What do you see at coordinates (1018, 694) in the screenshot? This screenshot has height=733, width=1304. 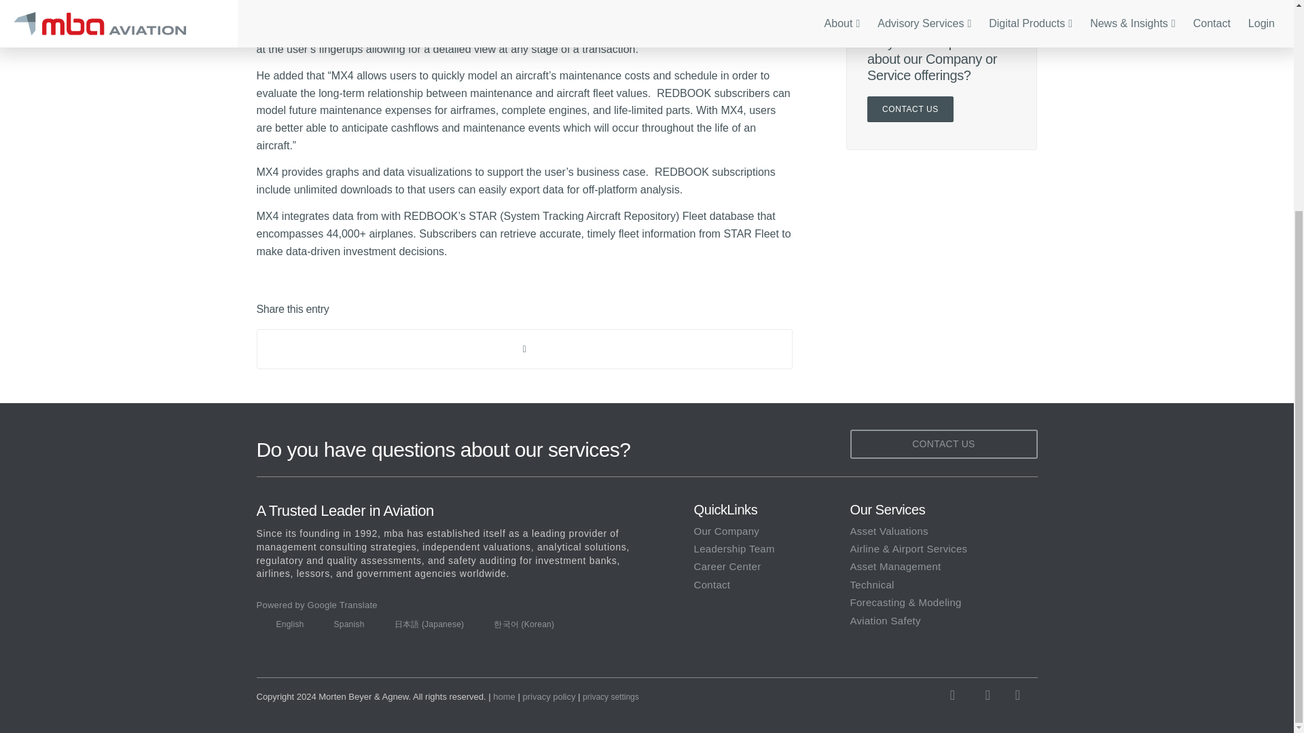 I see `LinkedIn` at bounding box center [1018, 694].